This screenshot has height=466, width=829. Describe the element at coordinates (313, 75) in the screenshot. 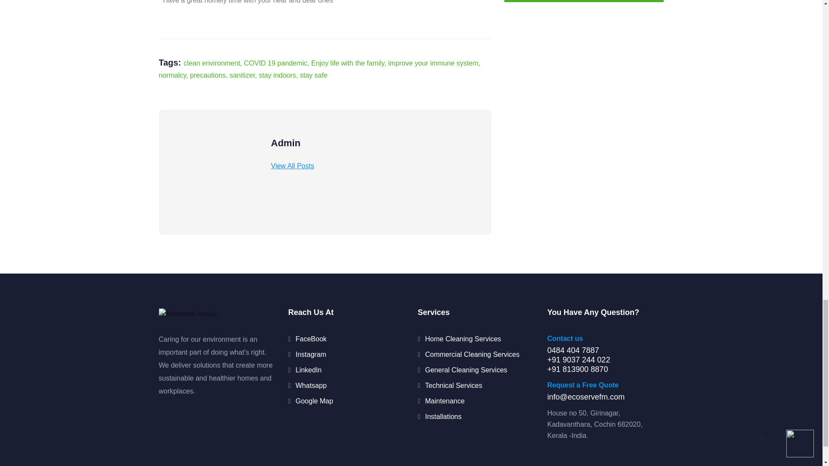

I see `stay safe` at that location.